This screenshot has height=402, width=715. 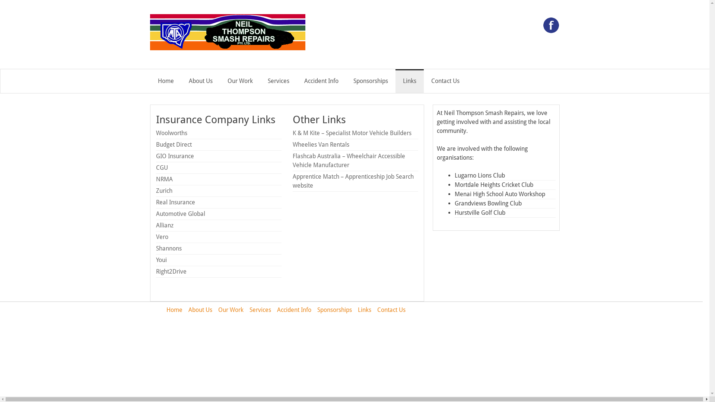 I want to click on Our Work, so click(x=231, y=310).